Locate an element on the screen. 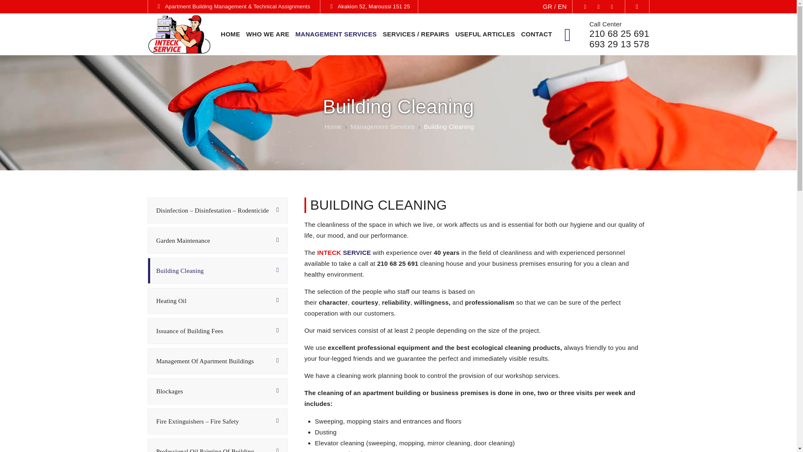  Go to the Management Services Service Category archives. is located at coordinates (382, 126).